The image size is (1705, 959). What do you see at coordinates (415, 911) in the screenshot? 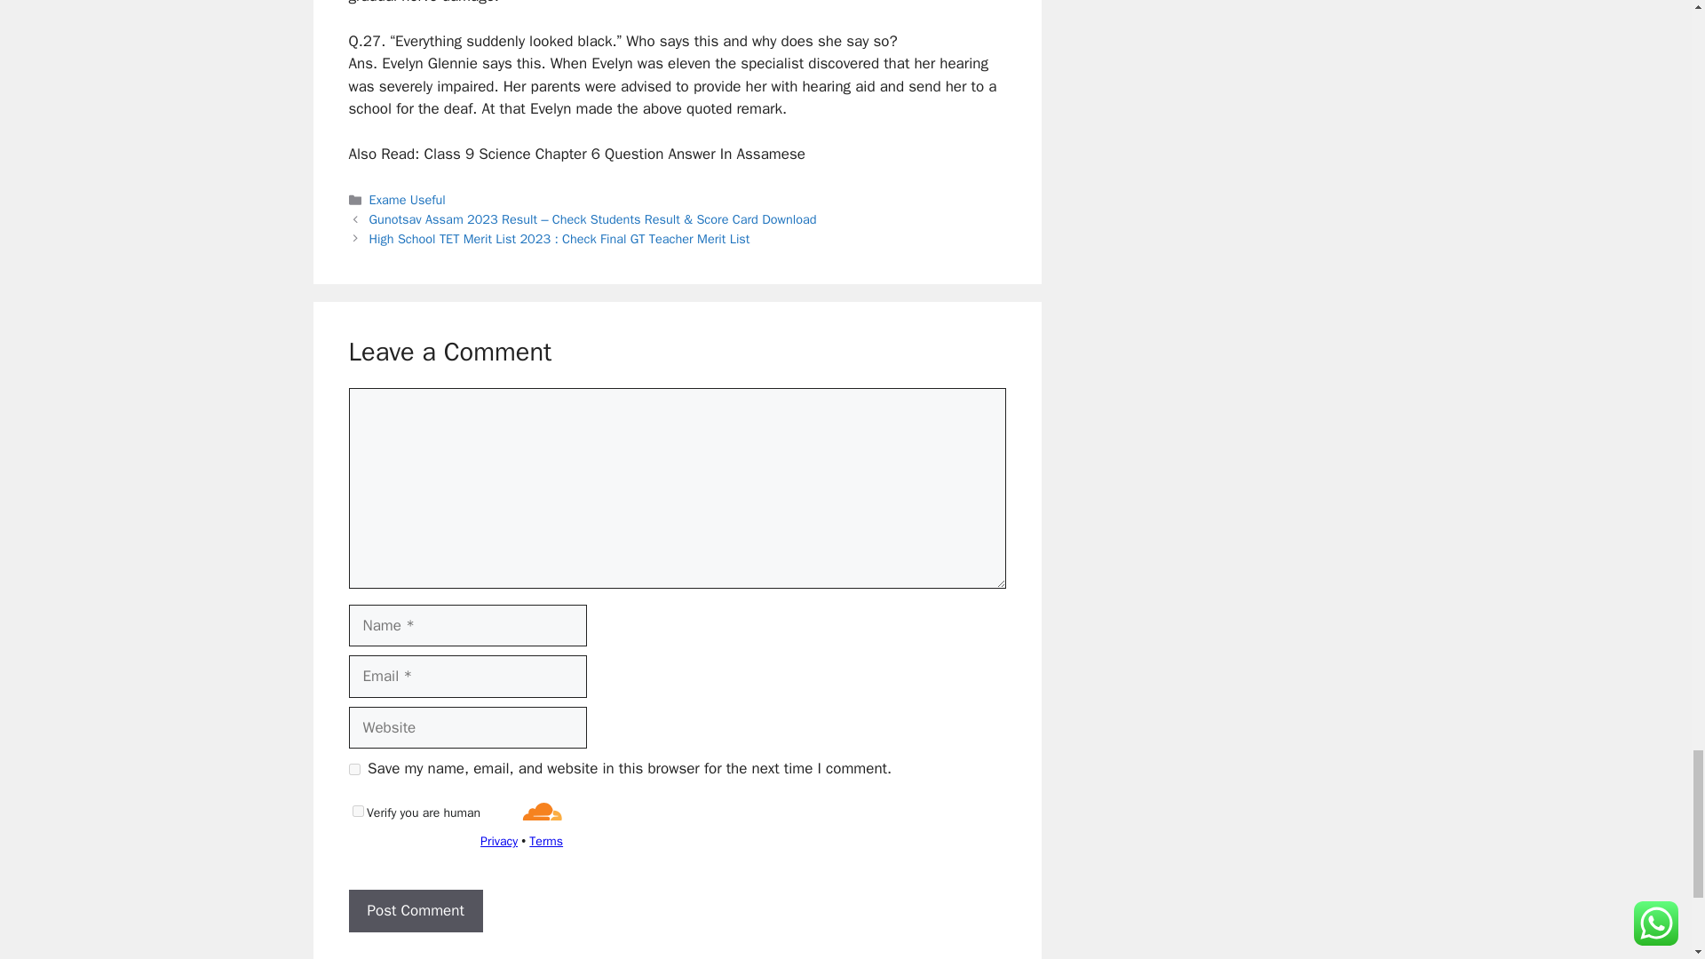
I see `Post Comment` at bounding box center [415, 911].